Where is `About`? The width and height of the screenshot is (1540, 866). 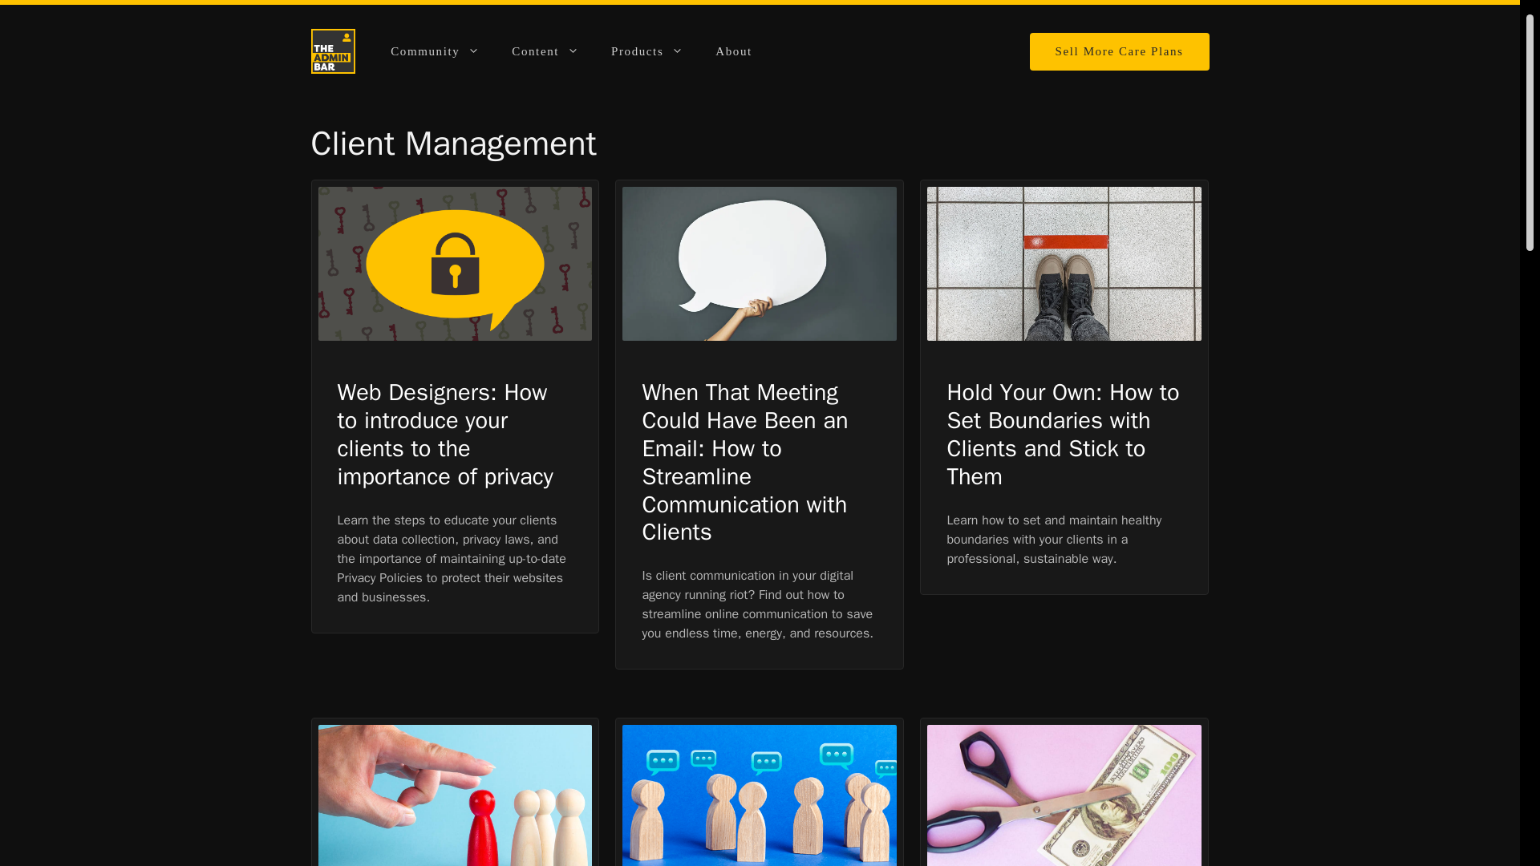
About is located at coordinates (733, 51).